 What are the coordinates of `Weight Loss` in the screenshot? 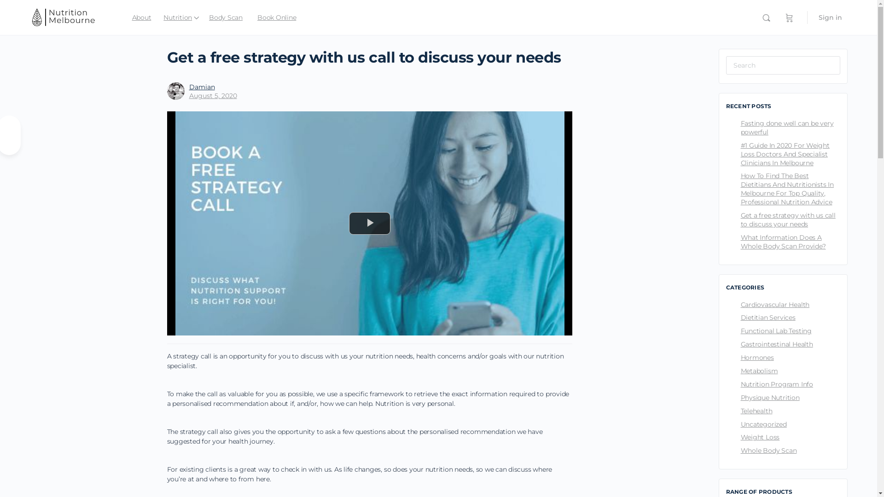 It's located at (760, 437).